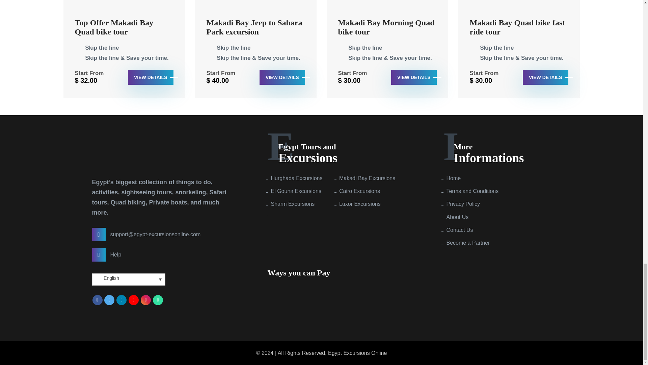 This screenshot has height=365, width=648. Describe the element at coordinates (282, 77) in the screenshot. I see `VIEW DETAILS` at that location.